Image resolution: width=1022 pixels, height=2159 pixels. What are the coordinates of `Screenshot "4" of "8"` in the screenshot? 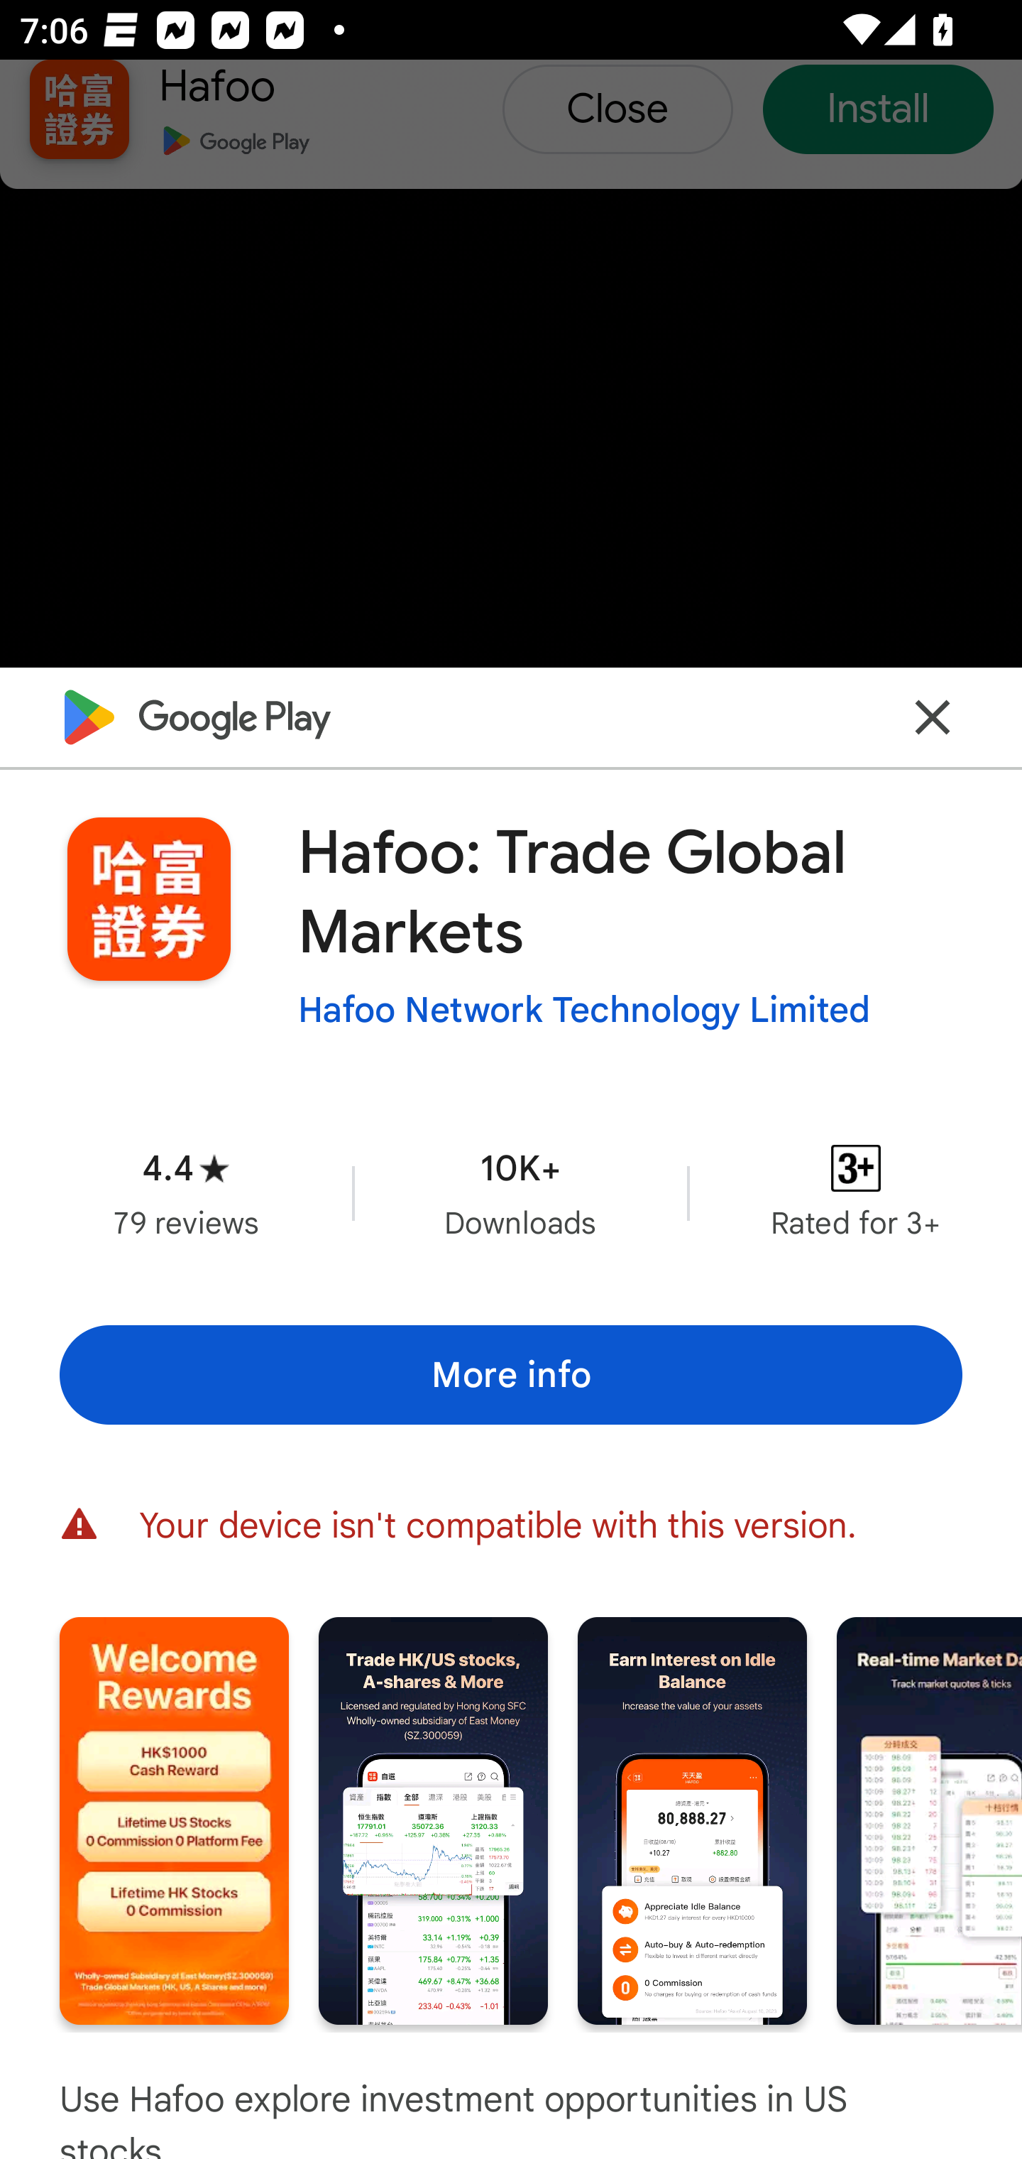 It's located at (930, 1821).